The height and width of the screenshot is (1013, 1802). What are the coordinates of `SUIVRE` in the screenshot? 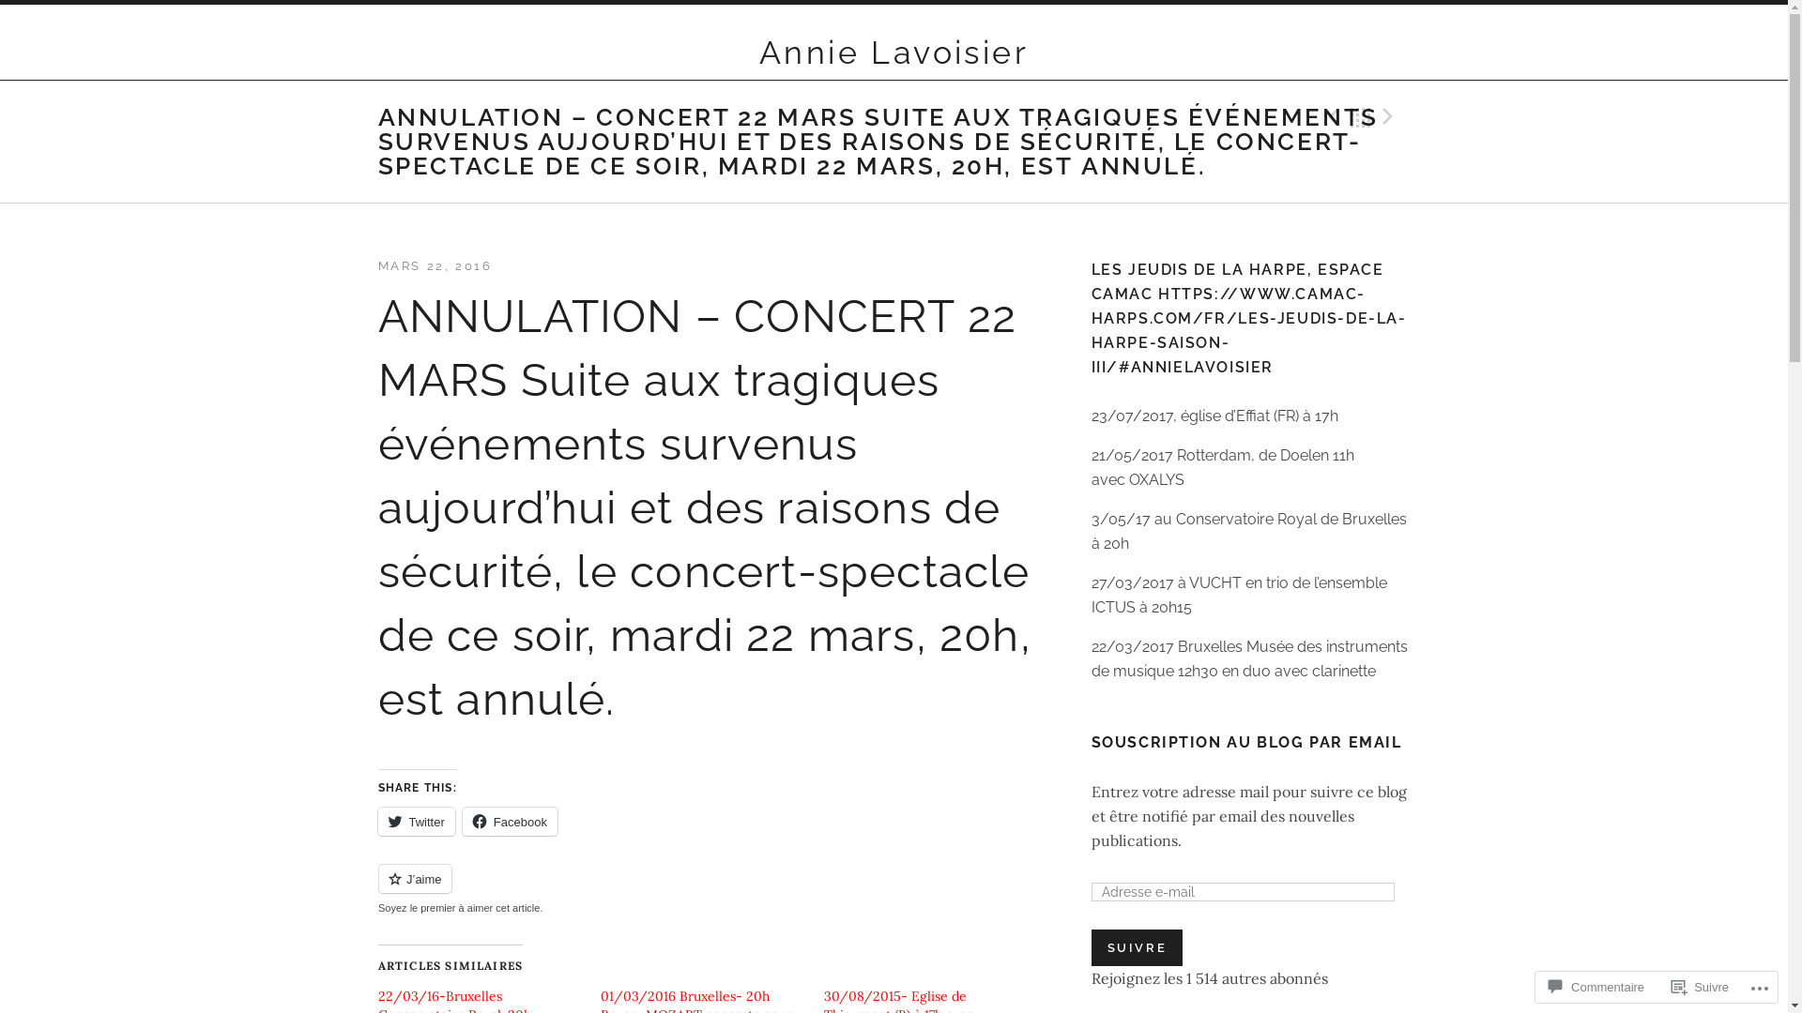 It's located at (1137, 947).